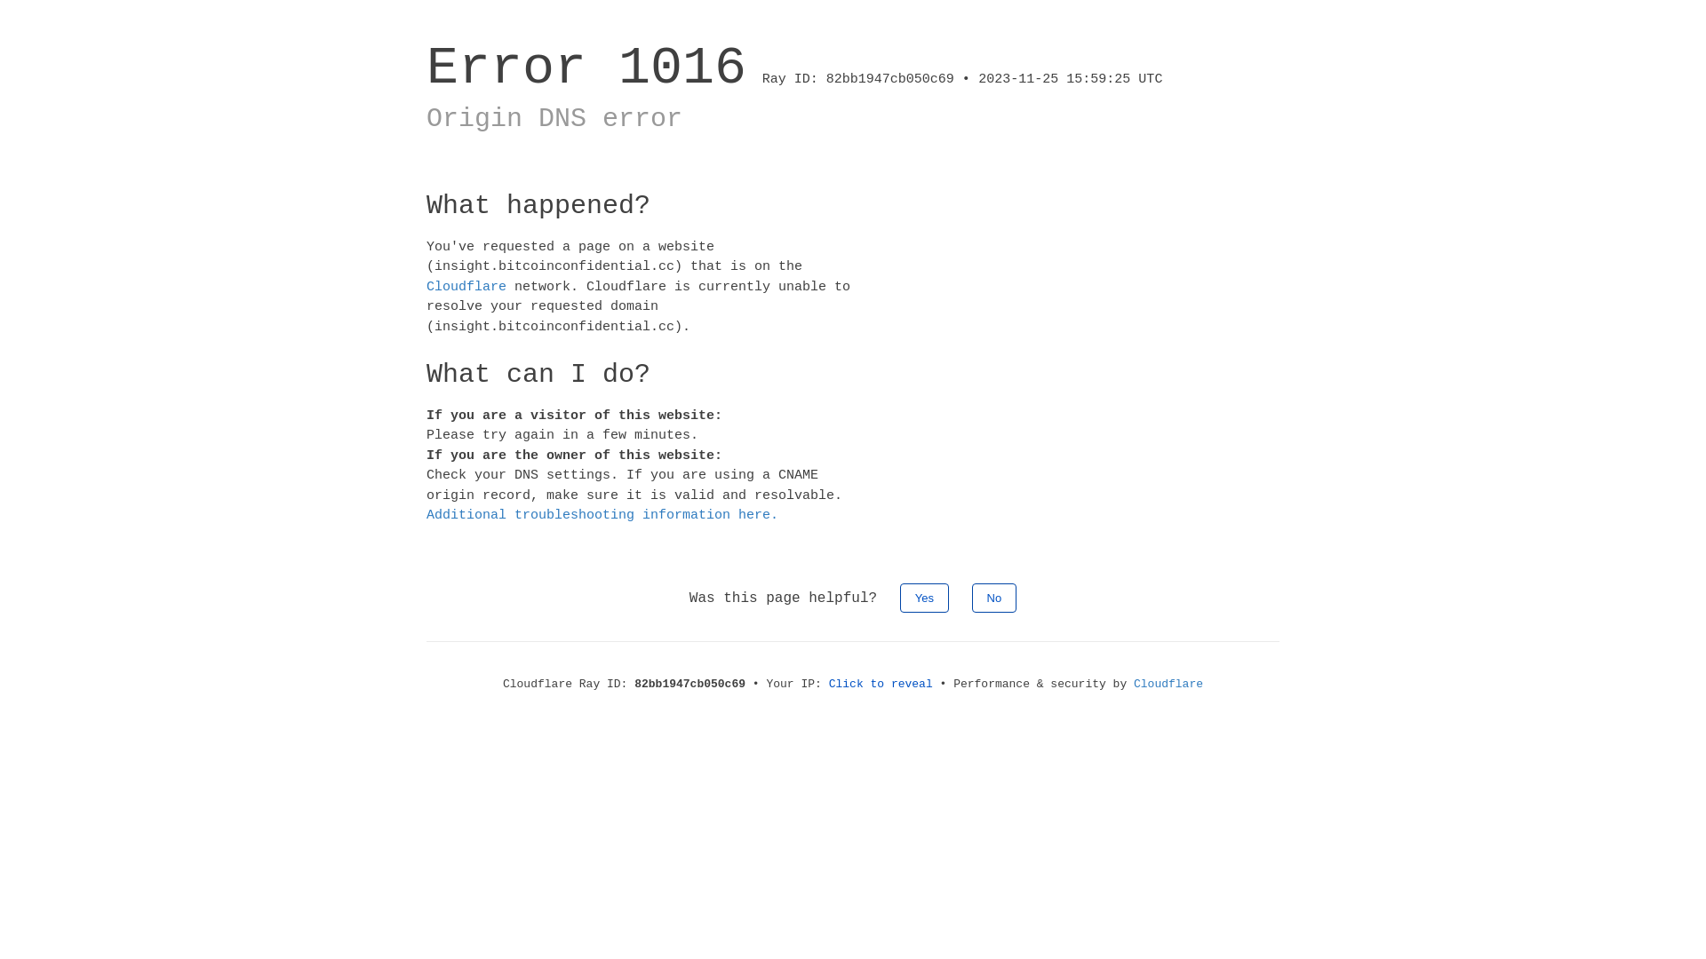 This screenshot has width=1706, height=959. I want to click on No, so click(995, 597).